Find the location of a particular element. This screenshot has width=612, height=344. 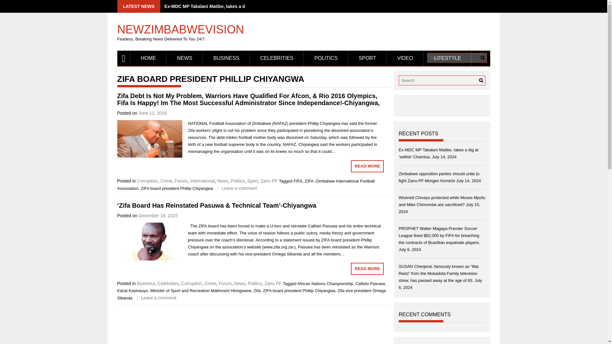

Search is located at coordinates (481, 80).